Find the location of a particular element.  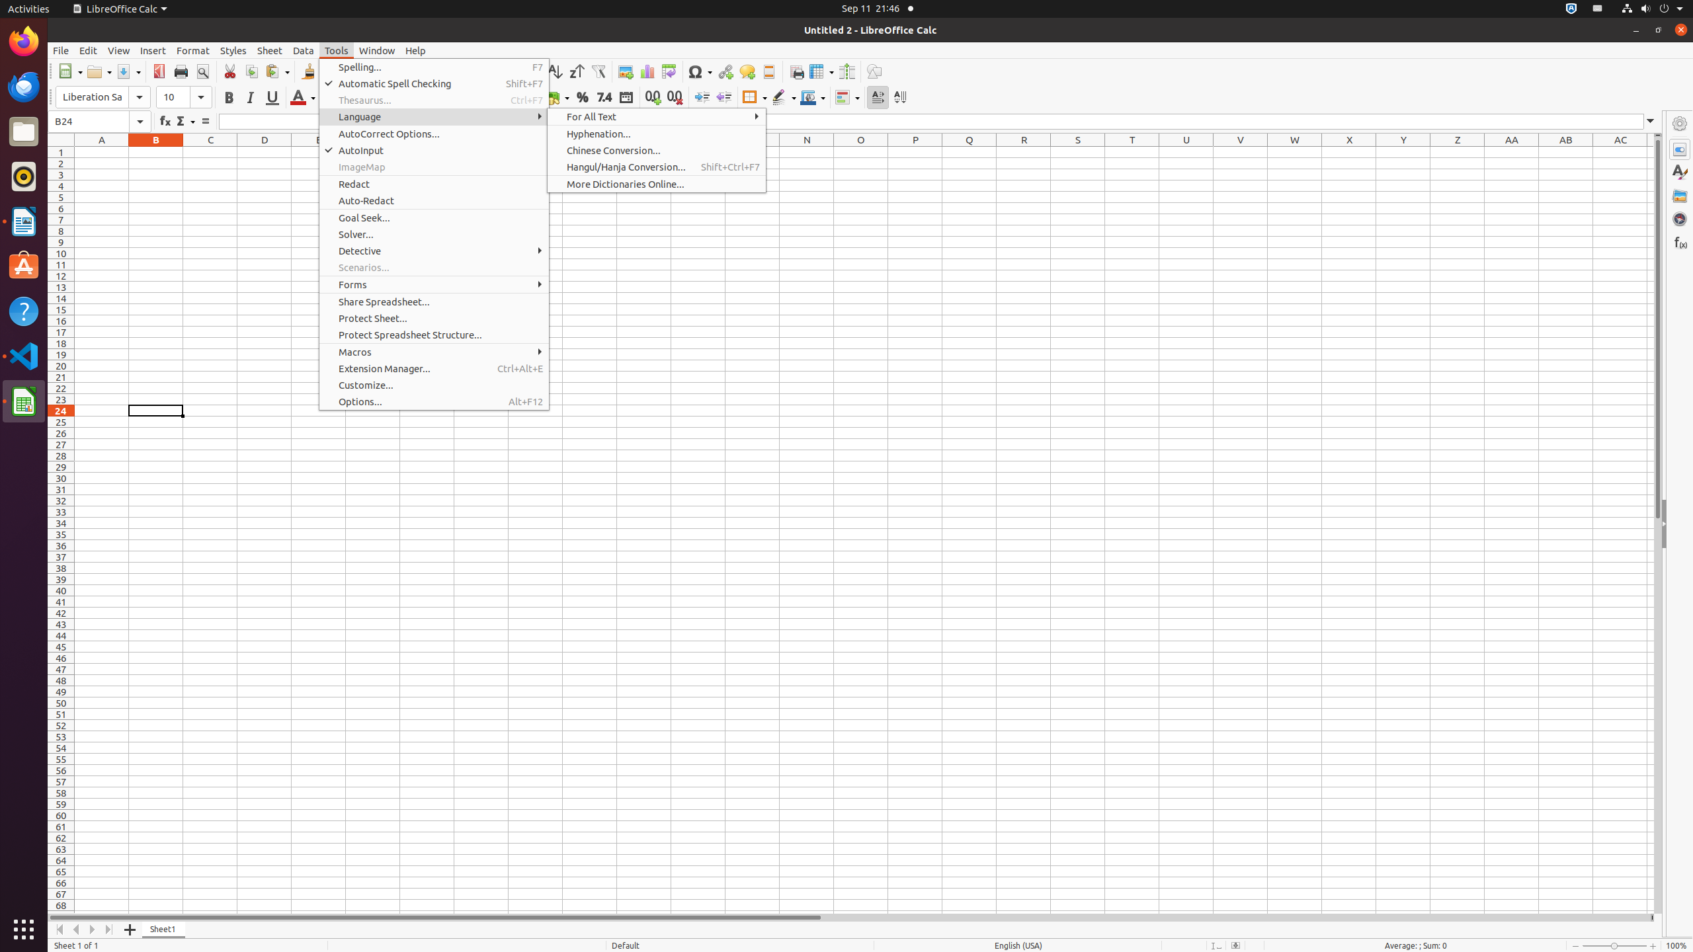

Save is located at coordinates (128, 71).